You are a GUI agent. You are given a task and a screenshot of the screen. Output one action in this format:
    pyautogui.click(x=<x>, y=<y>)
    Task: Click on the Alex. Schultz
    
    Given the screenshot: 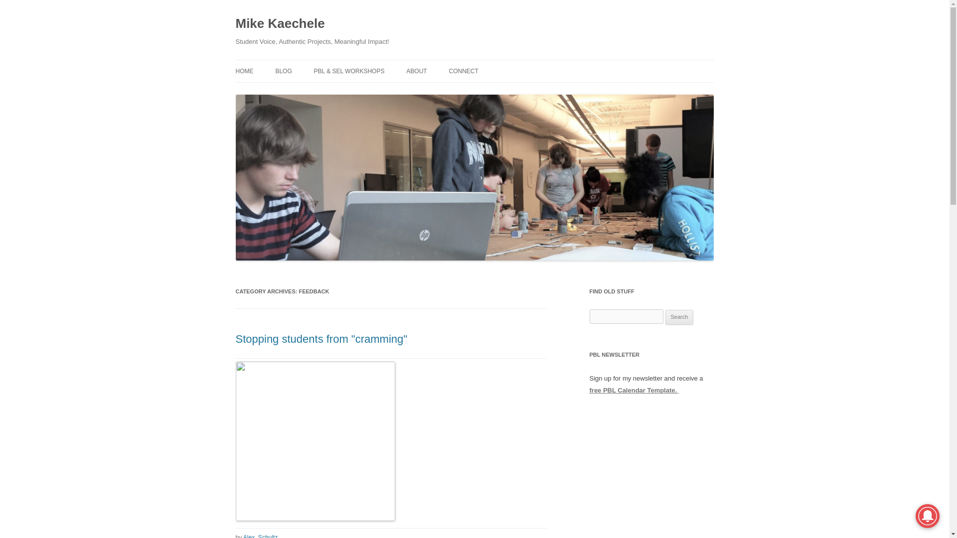 What is the action you would take?
    pyautogui.click(x=260, y=536)
    